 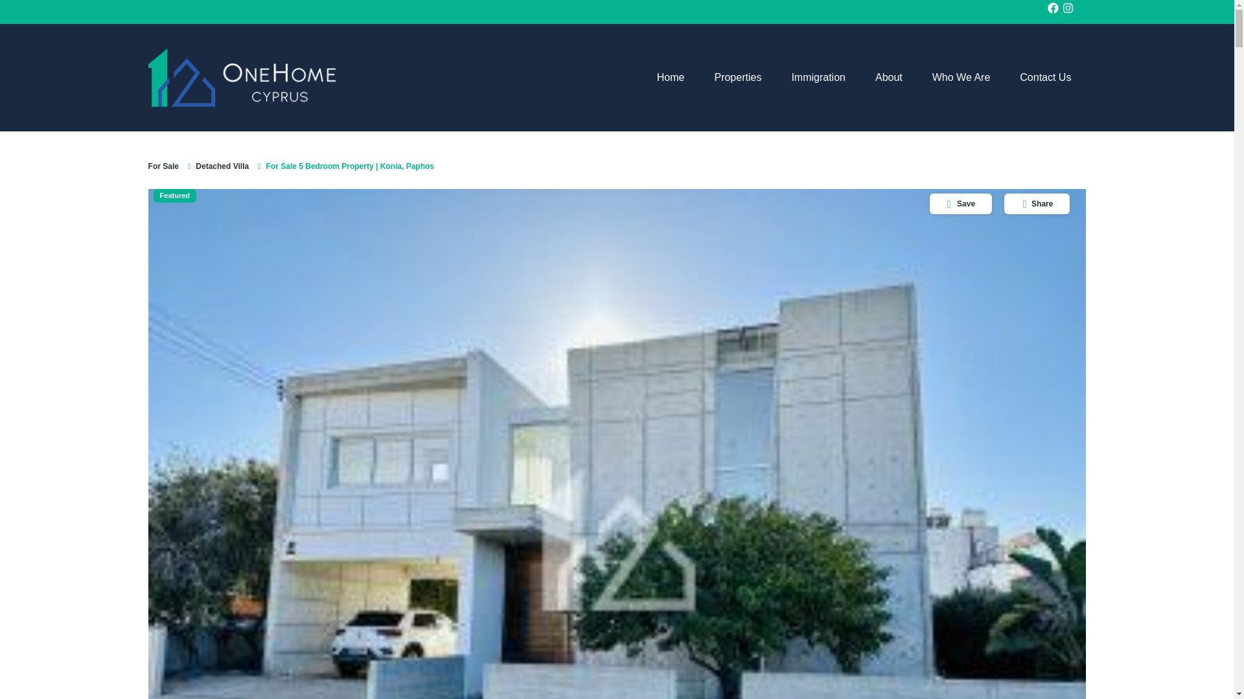 What do you see at coordinates (670, 78) in the screenshot?
I see `Home` at bounding box center [670, 78].